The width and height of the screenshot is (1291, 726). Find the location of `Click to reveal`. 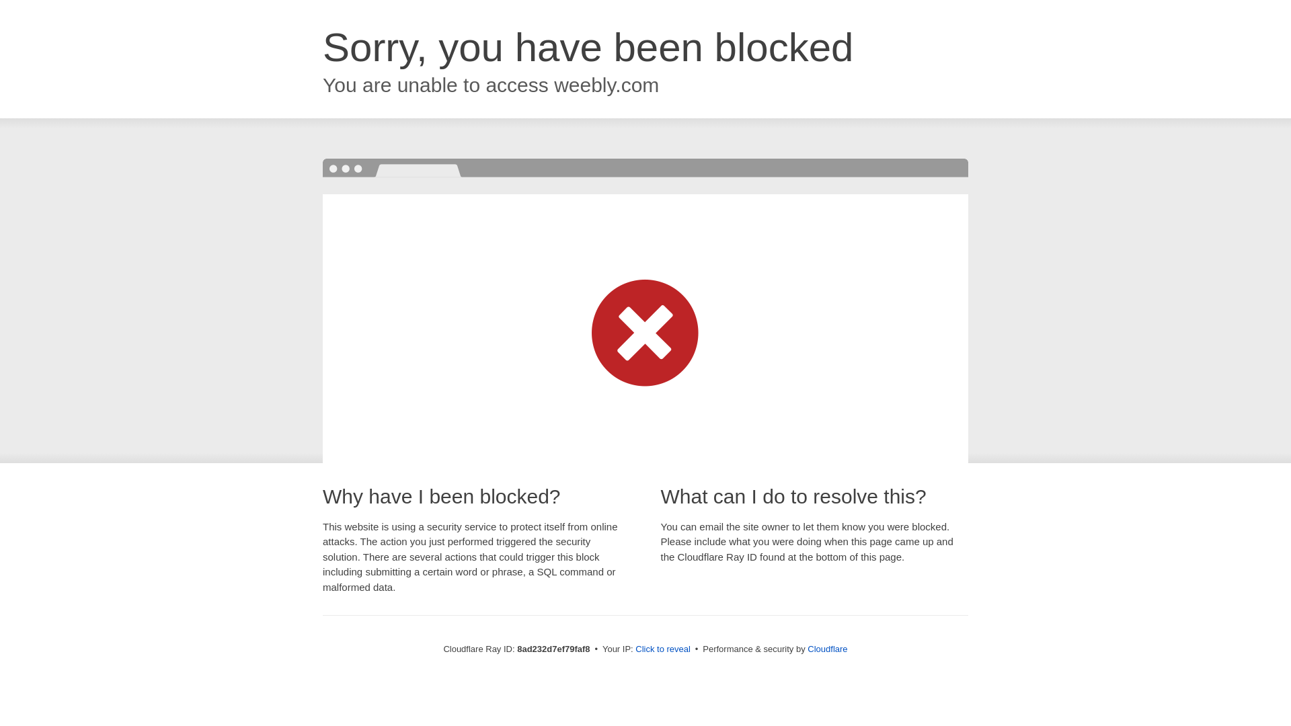

Click to reveal is located at coordinates (663, 649).